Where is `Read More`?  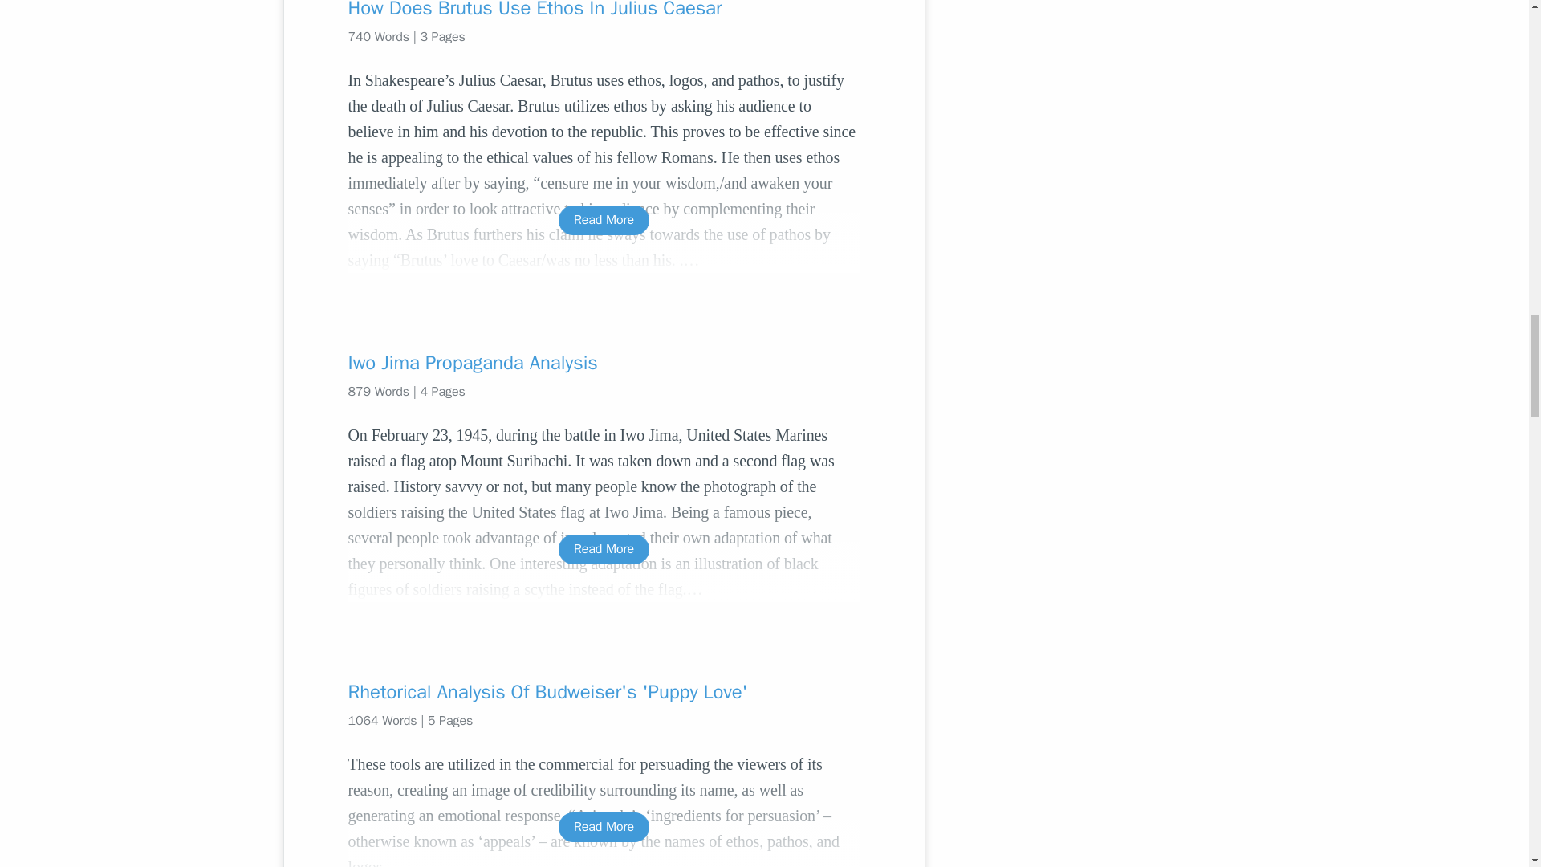 Read More is located at coordinates (604, 220).